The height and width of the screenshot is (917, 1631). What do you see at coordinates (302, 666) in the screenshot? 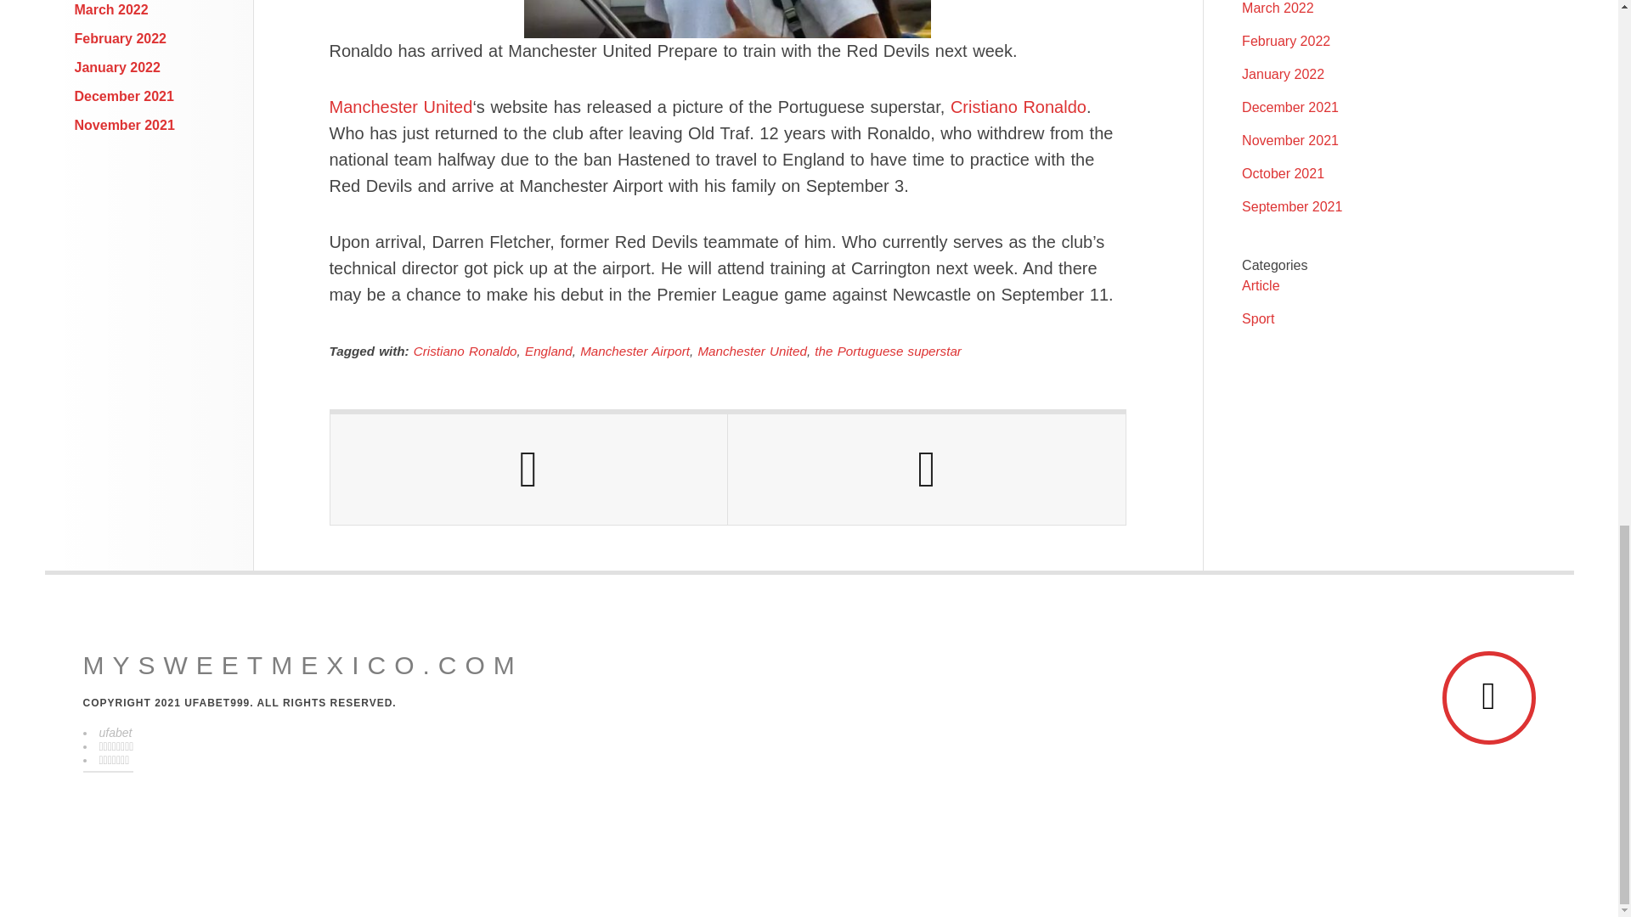
I see `mysweetmexico.com` at bounding box center [302, 666].